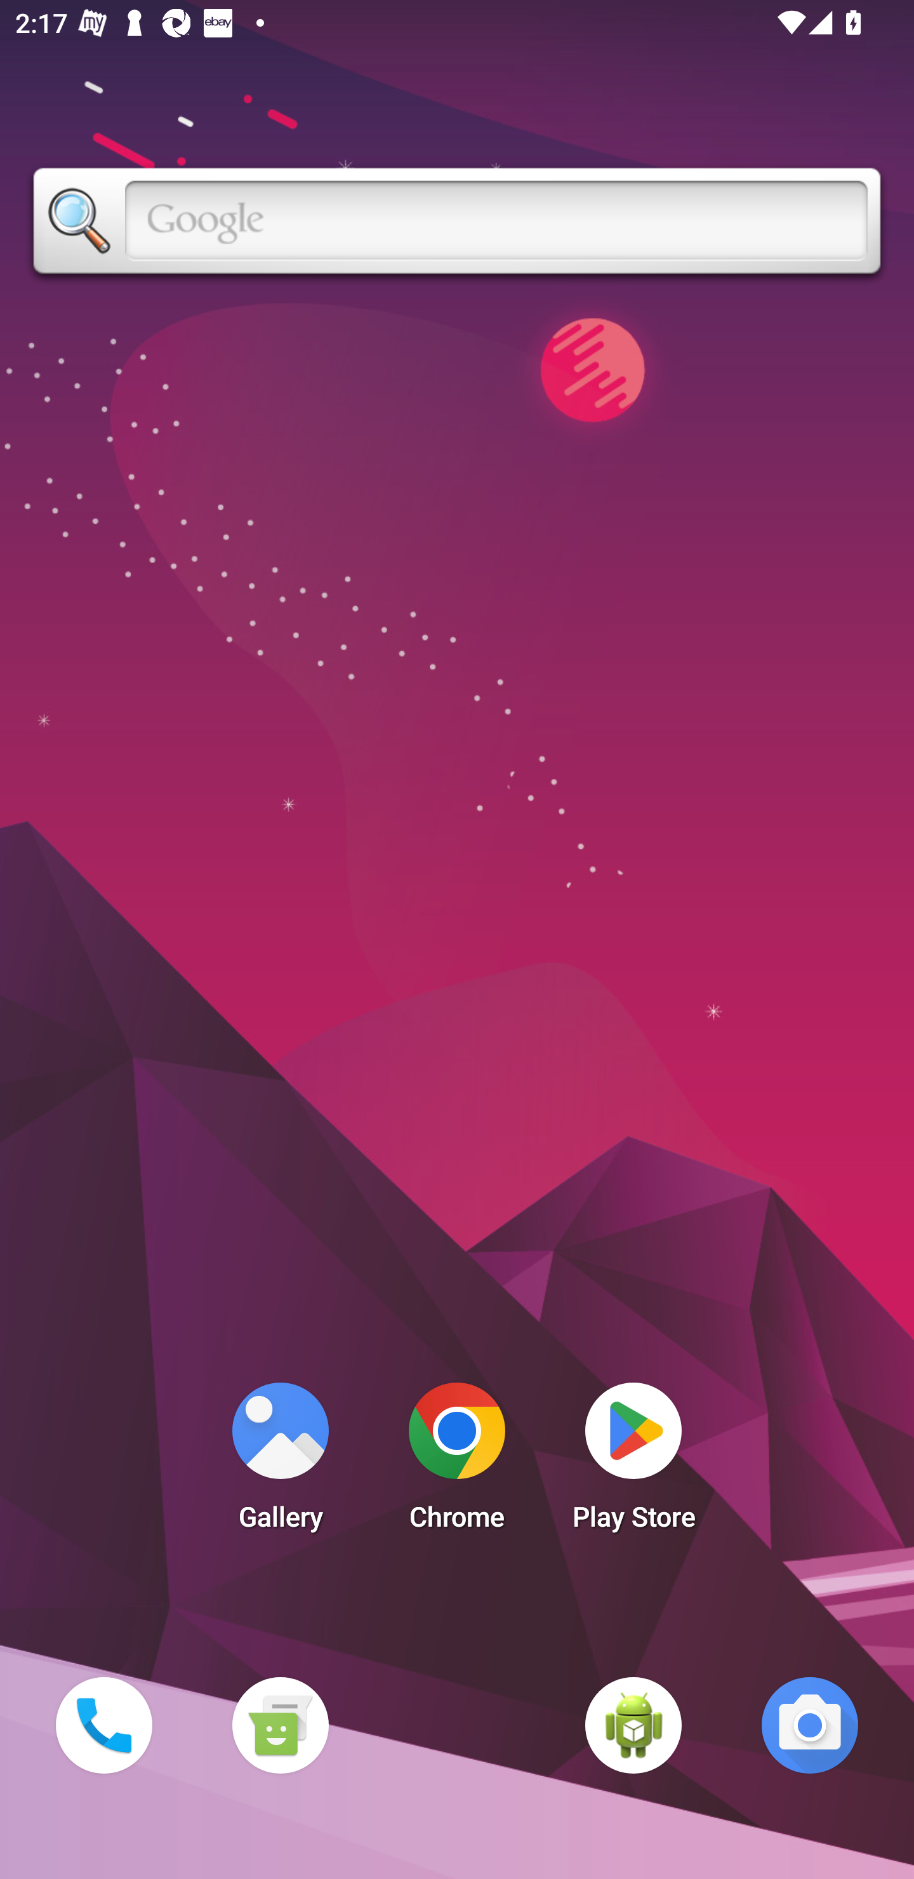  Describe the element at coordinates (633, 1463) in the screenshot. I see `Play Store` at that location.